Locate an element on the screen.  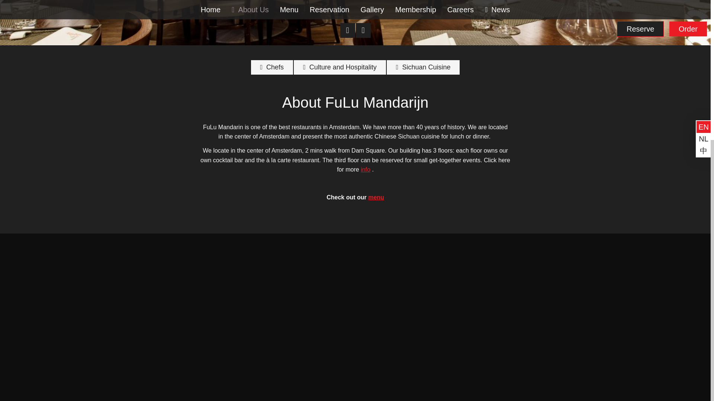
Sichuan Cuisine is located at coordinates (423, 67).